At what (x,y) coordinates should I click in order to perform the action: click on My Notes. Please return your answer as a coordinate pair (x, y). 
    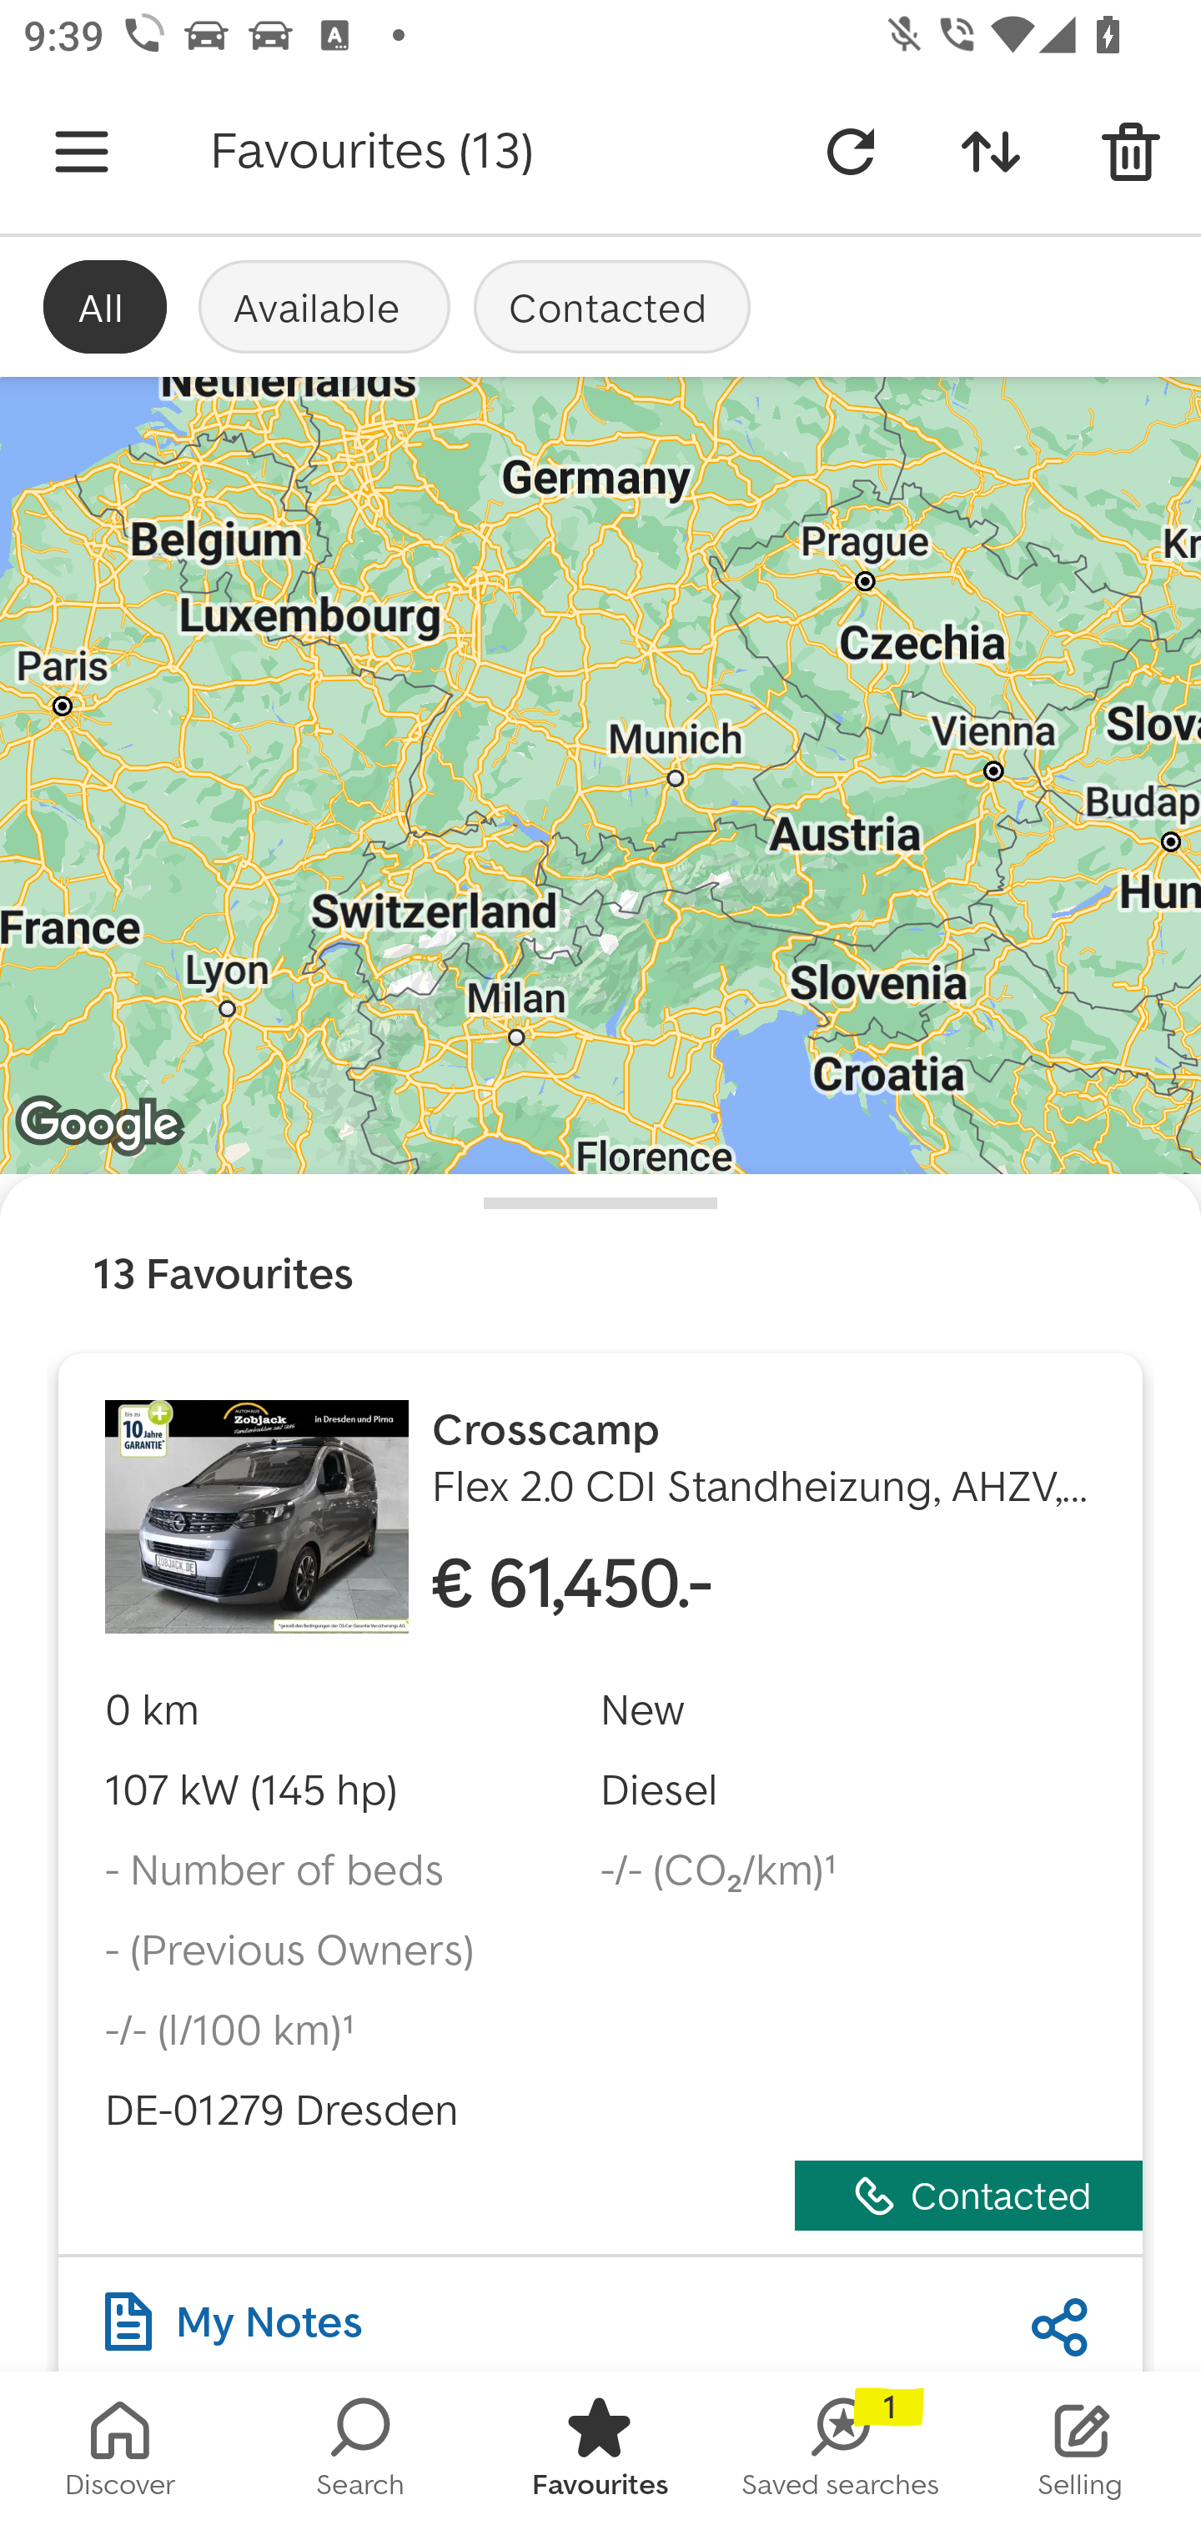
    Looking at the image, I should click on (234, 2314).